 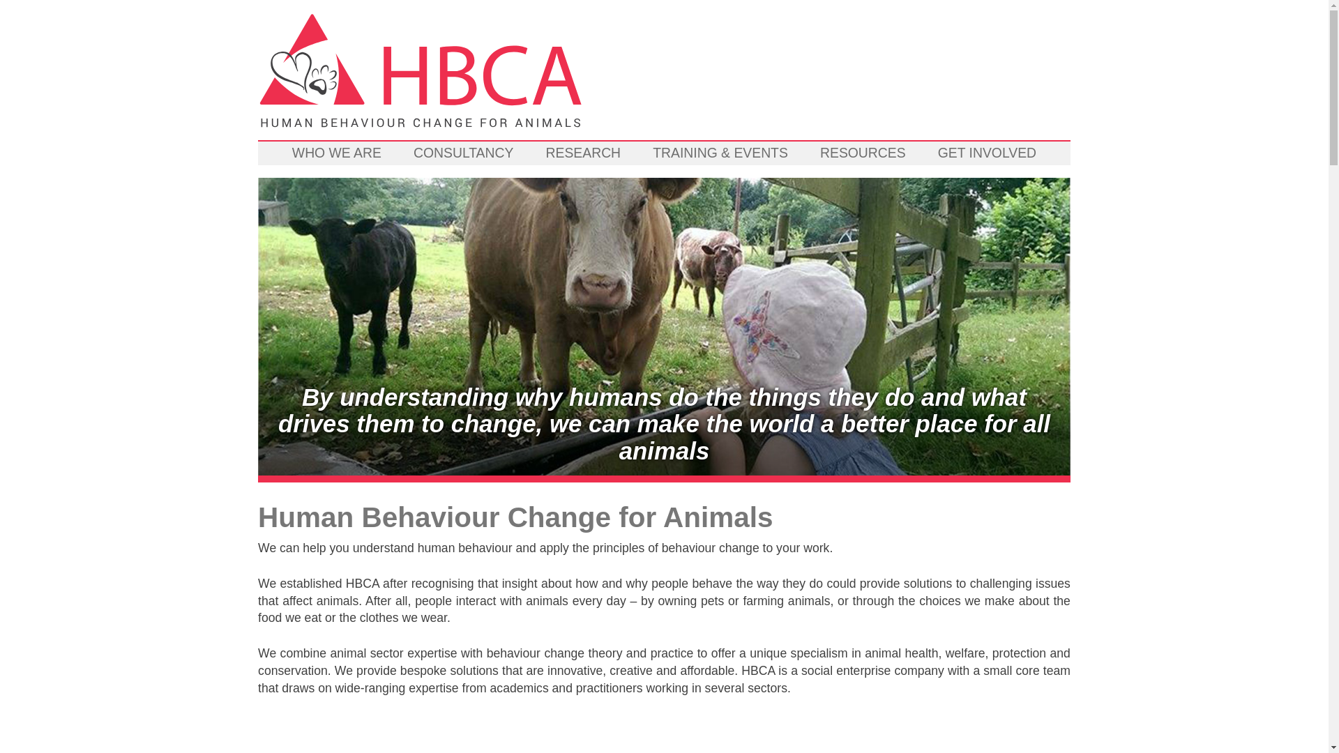 What do you see at coordinates (986, 153) in the screenshot?
I see `GET INVOLVED` at bounding box center [986, 153].